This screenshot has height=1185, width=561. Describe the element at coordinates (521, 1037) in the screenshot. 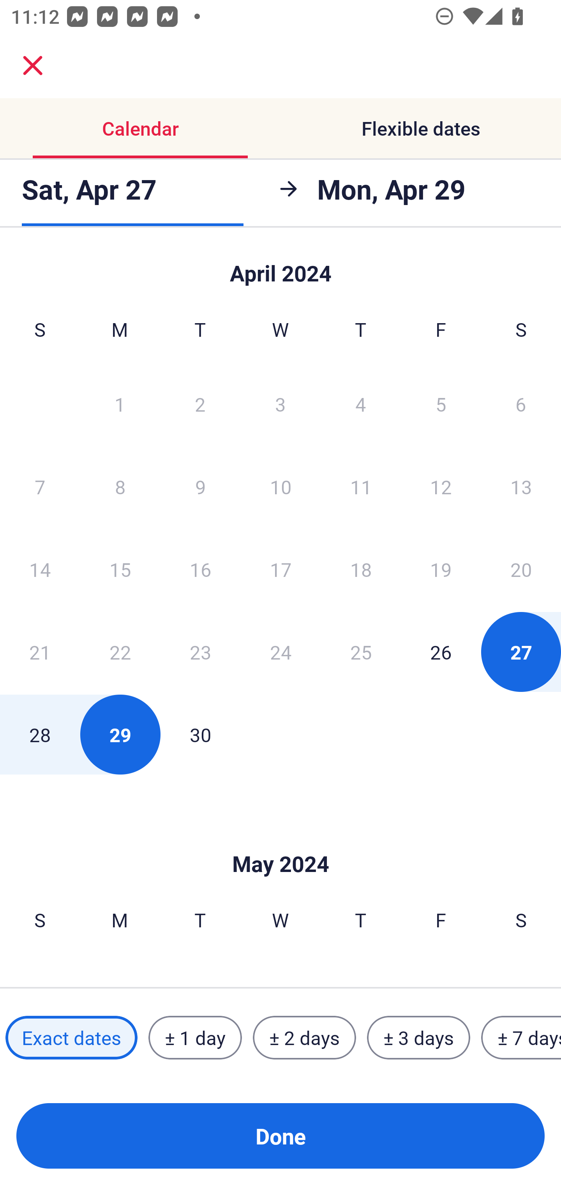

I see `± 7 days` at that location.